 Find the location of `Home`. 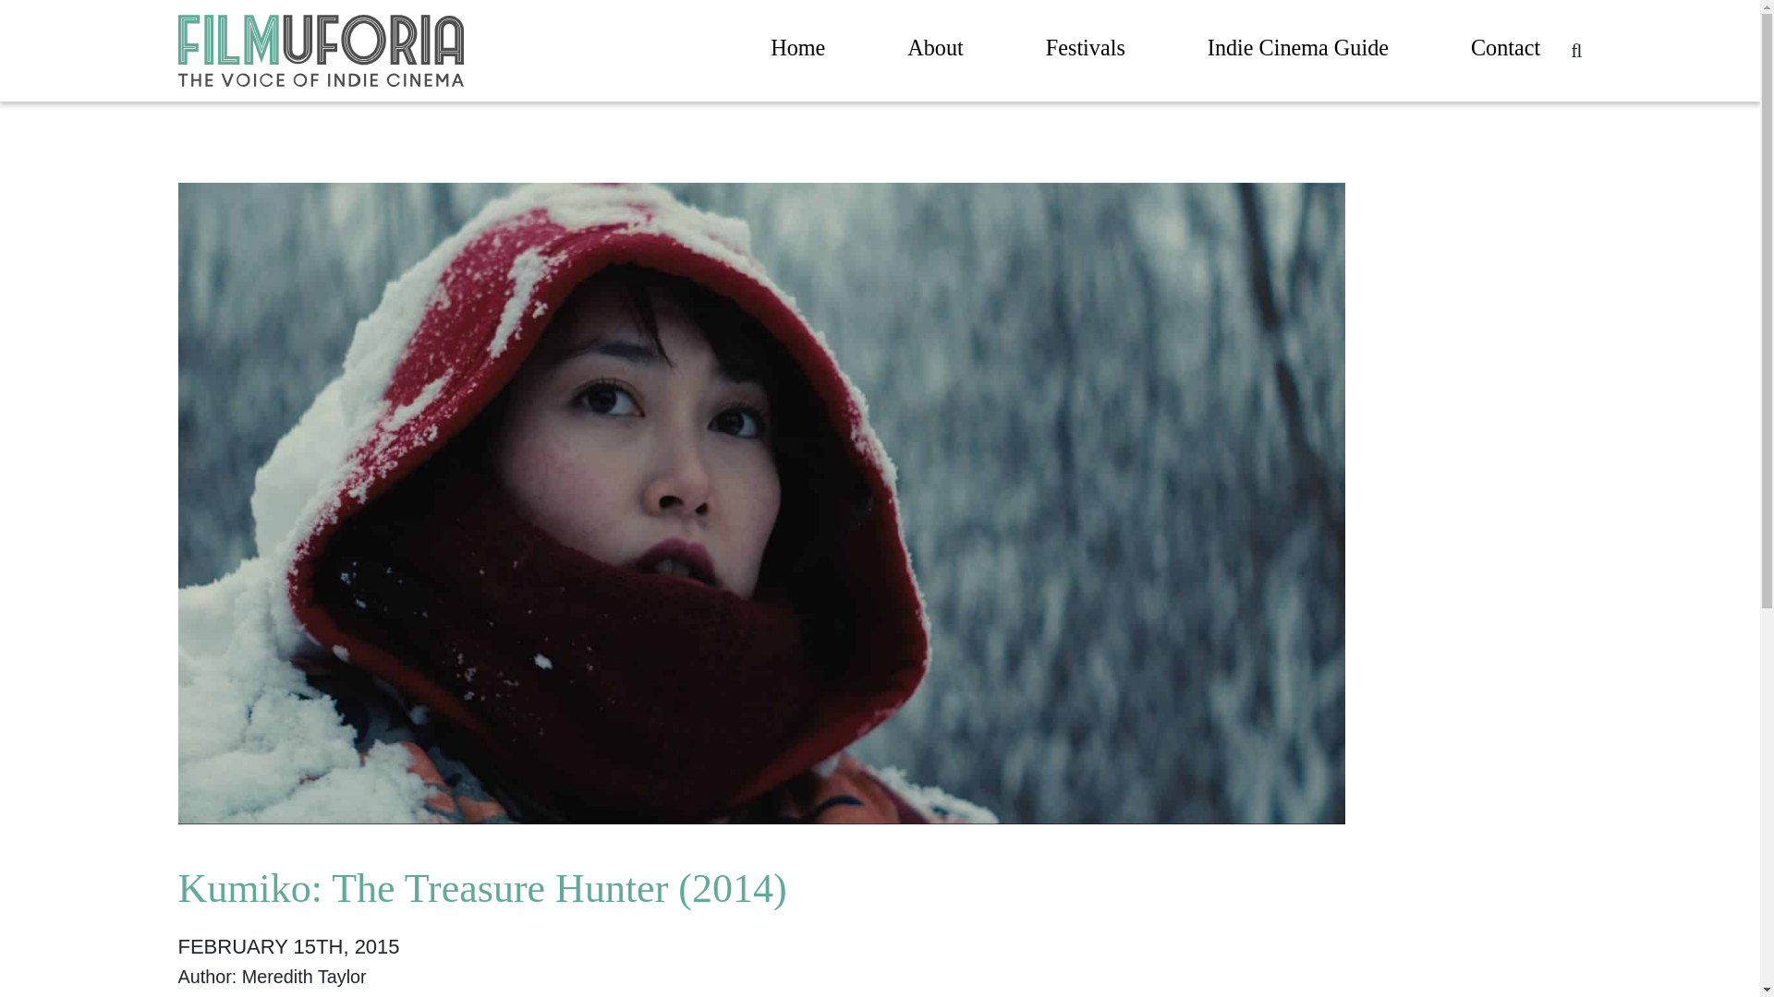

Home is located at coordinates (796, 52).